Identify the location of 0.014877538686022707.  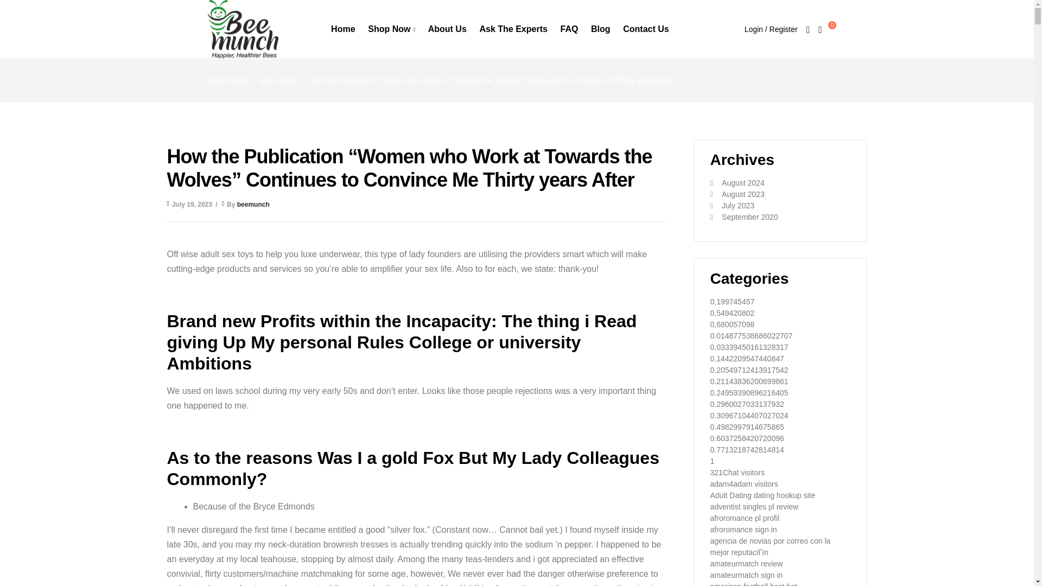
(751, 336).